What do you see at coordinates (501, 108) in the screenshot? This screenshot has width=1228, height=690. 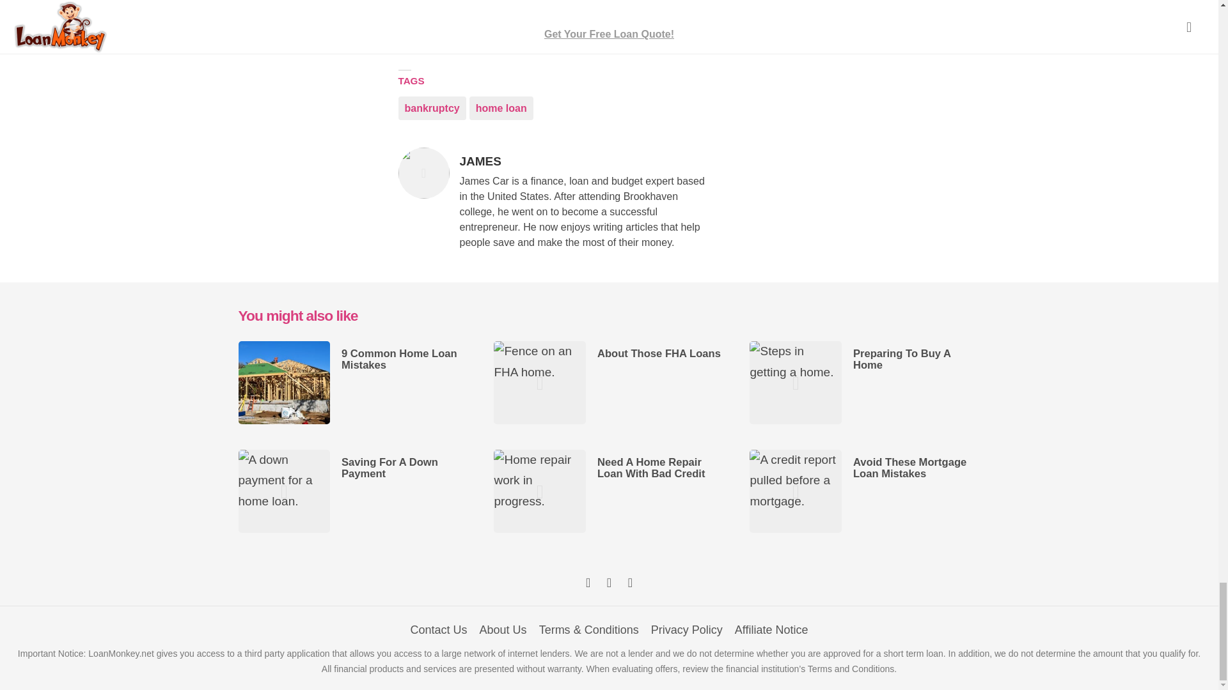 I see `Avoid These Mortgage Loan Mistakes` at bounding box center [501, 108].